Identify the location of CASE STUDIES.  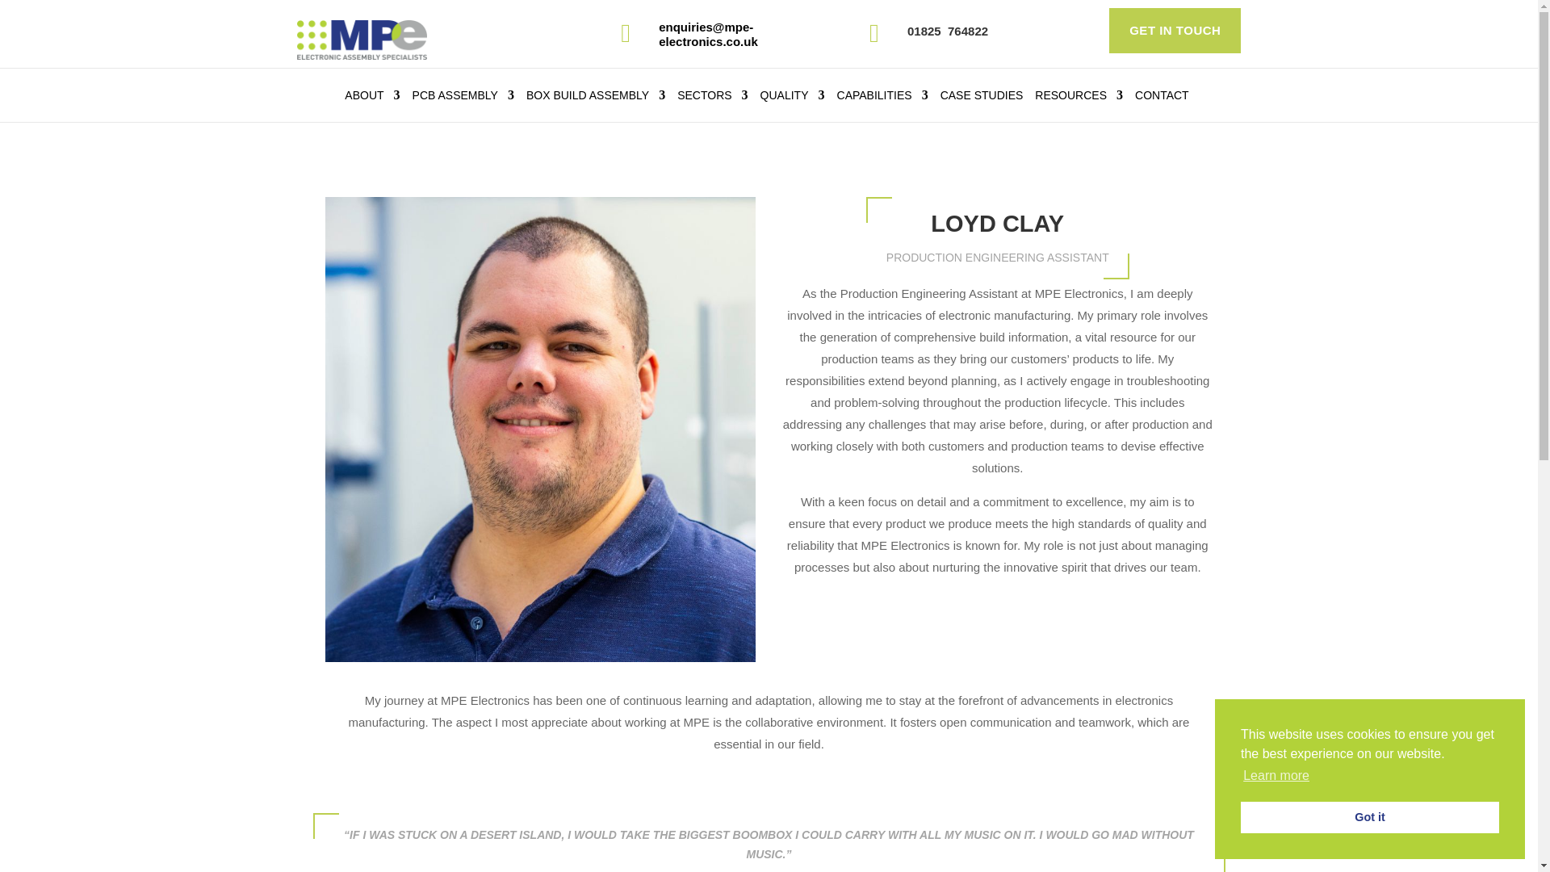
(982, 99).